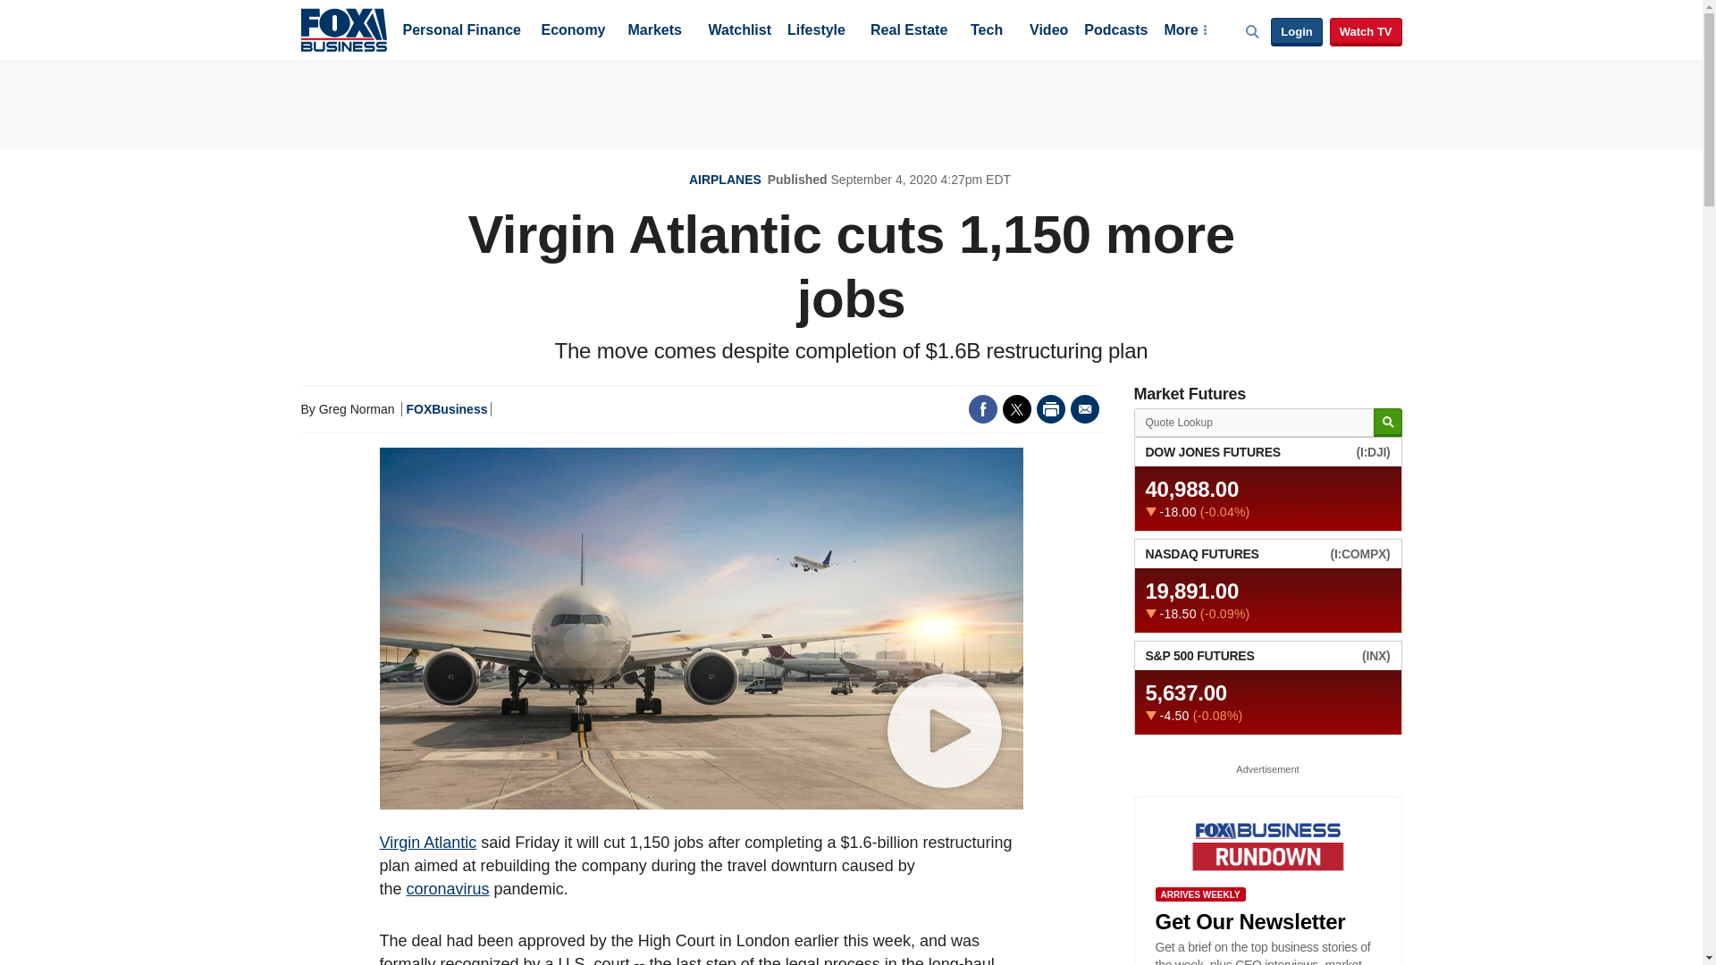 This screenshot has width=1716, height=965. I want to click on Personal Finance, so click(461, 31).